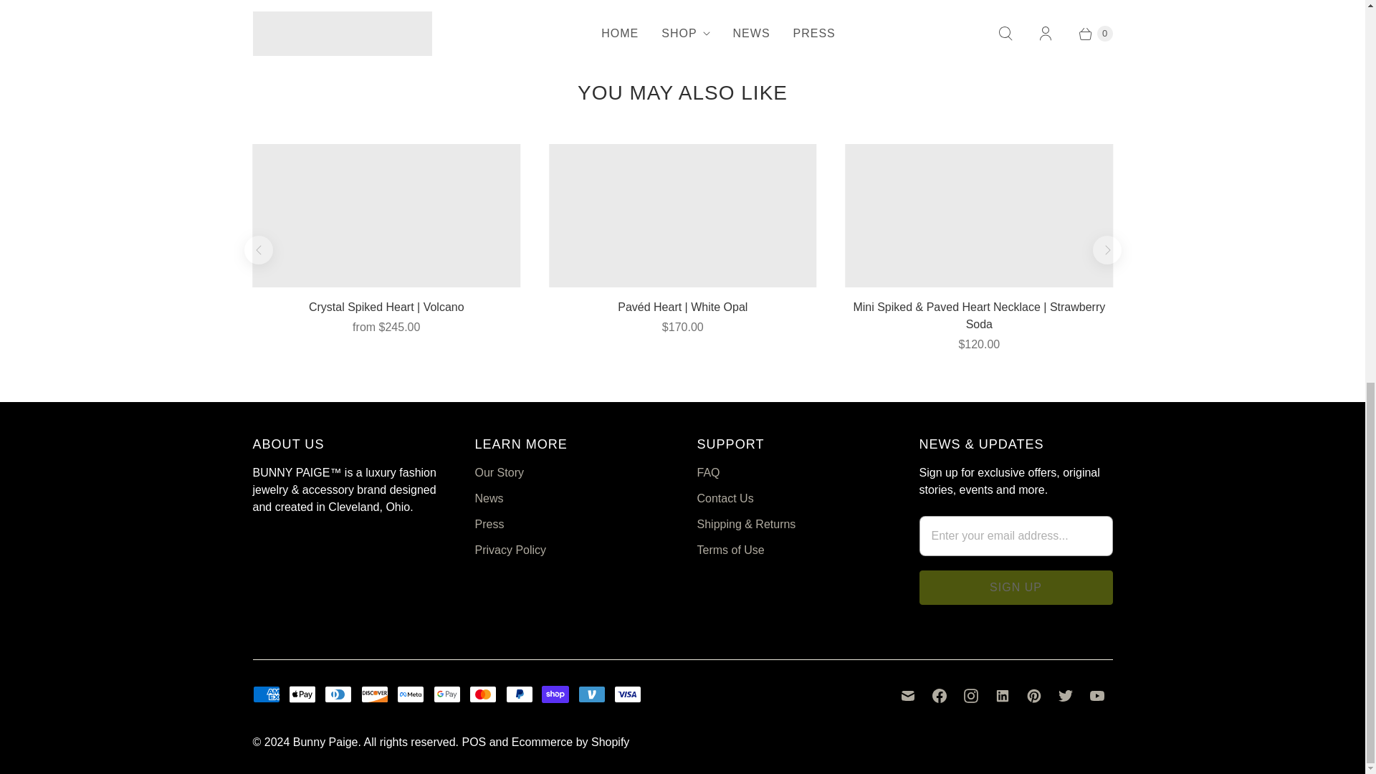  Describe the element at coordinates (627, 694) in the screenshot. I see `Visa` at that location.